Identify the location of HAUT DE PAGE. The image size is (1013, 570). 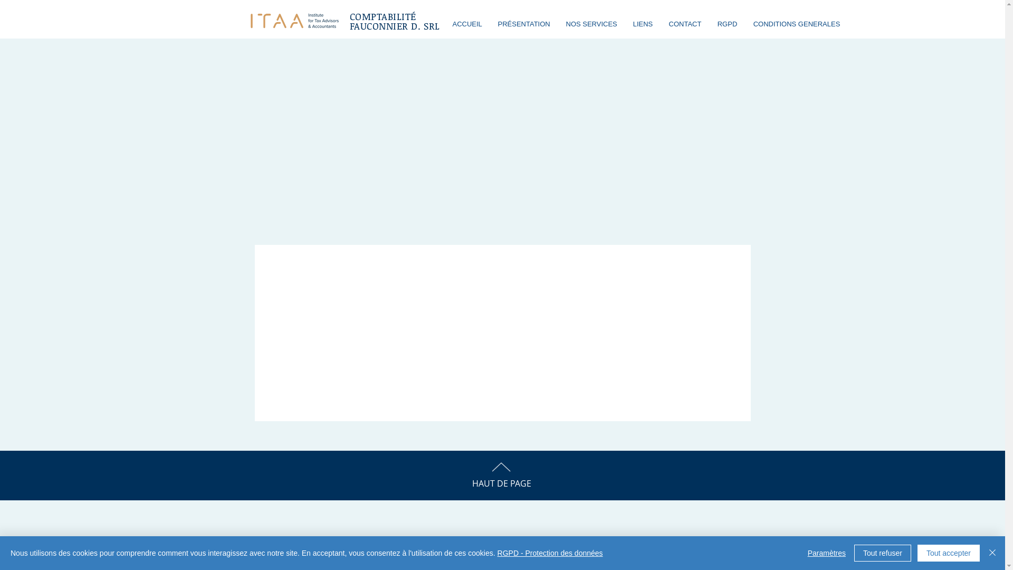
(501, 483).